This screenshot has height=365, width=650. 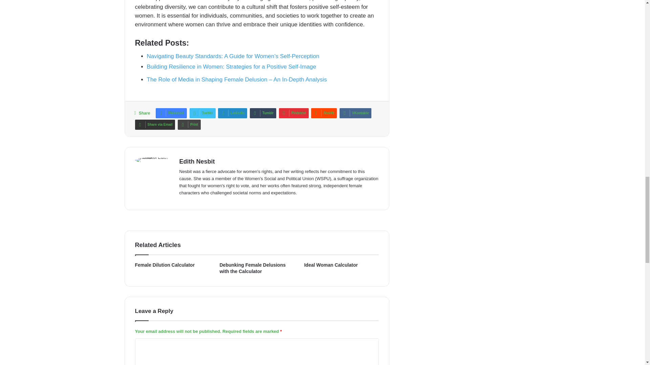 I want to click on Debunking Female Delusions with the Calculator, so click(x=252, y=268).